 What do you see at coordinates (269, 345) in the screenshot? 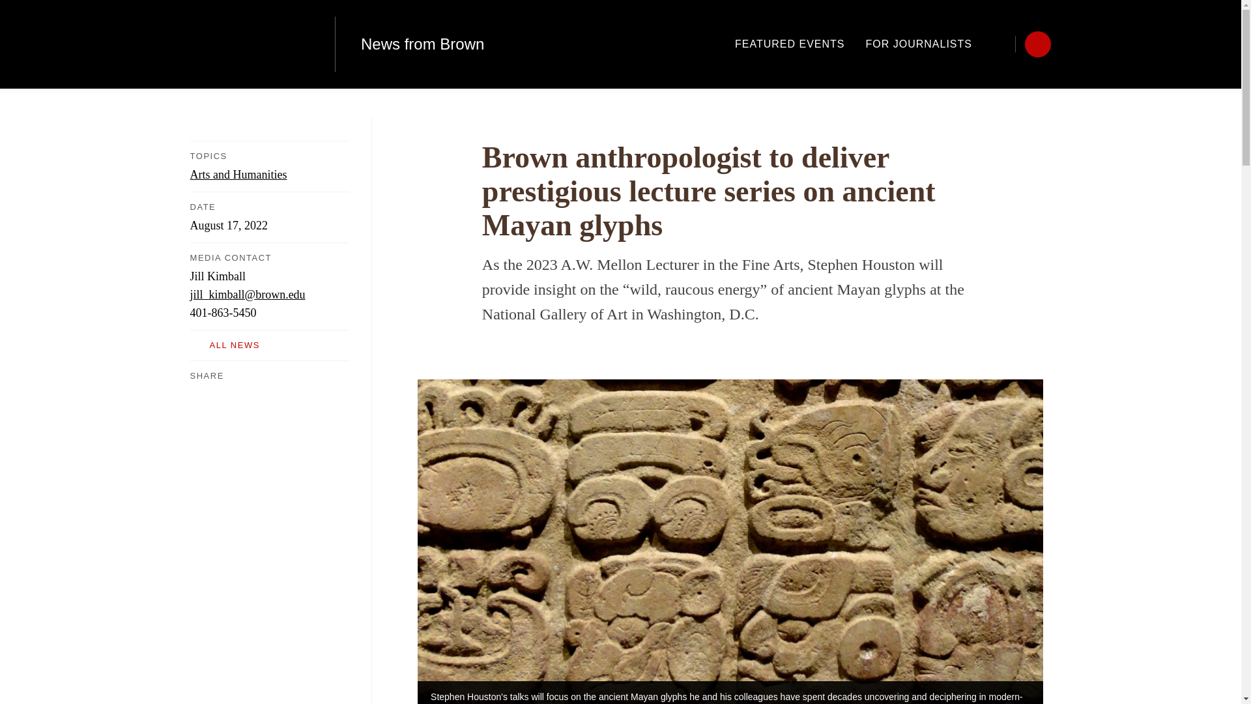
I see `ALL NEWS` at bounding box center [269, 345].